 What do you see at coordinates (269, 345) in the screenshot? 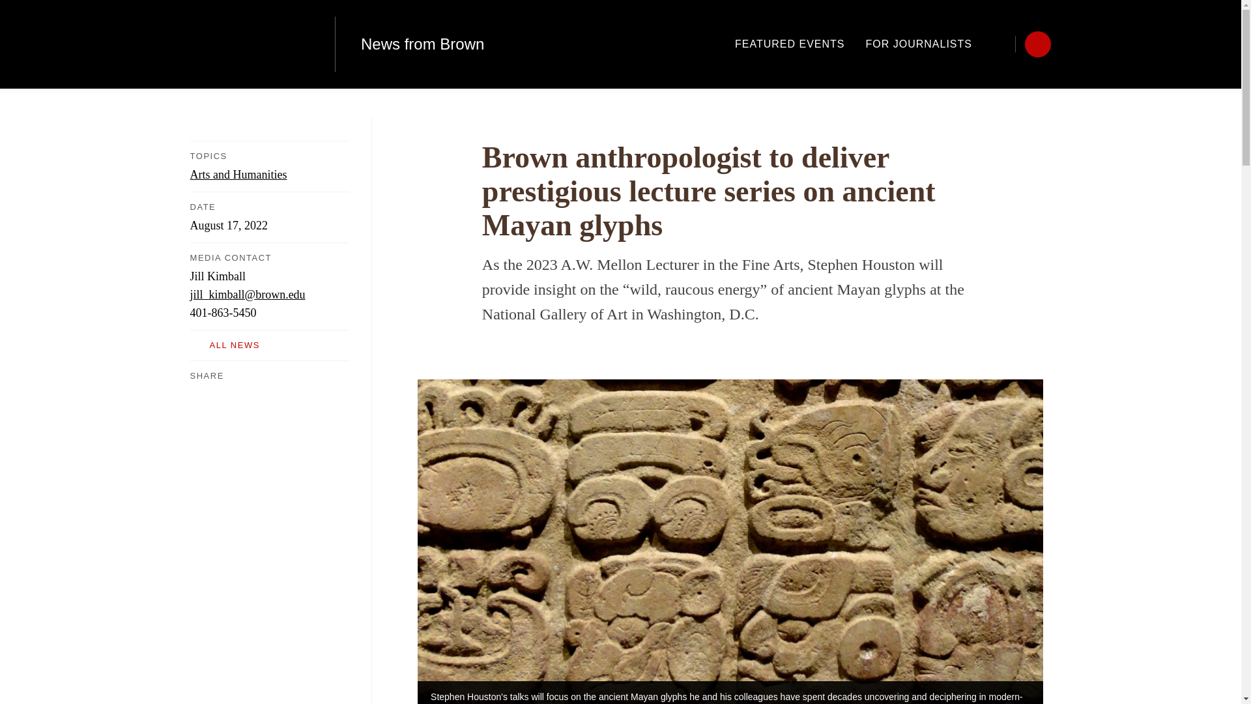
I see `ALL NEWS` at bounding box center [269, 345].